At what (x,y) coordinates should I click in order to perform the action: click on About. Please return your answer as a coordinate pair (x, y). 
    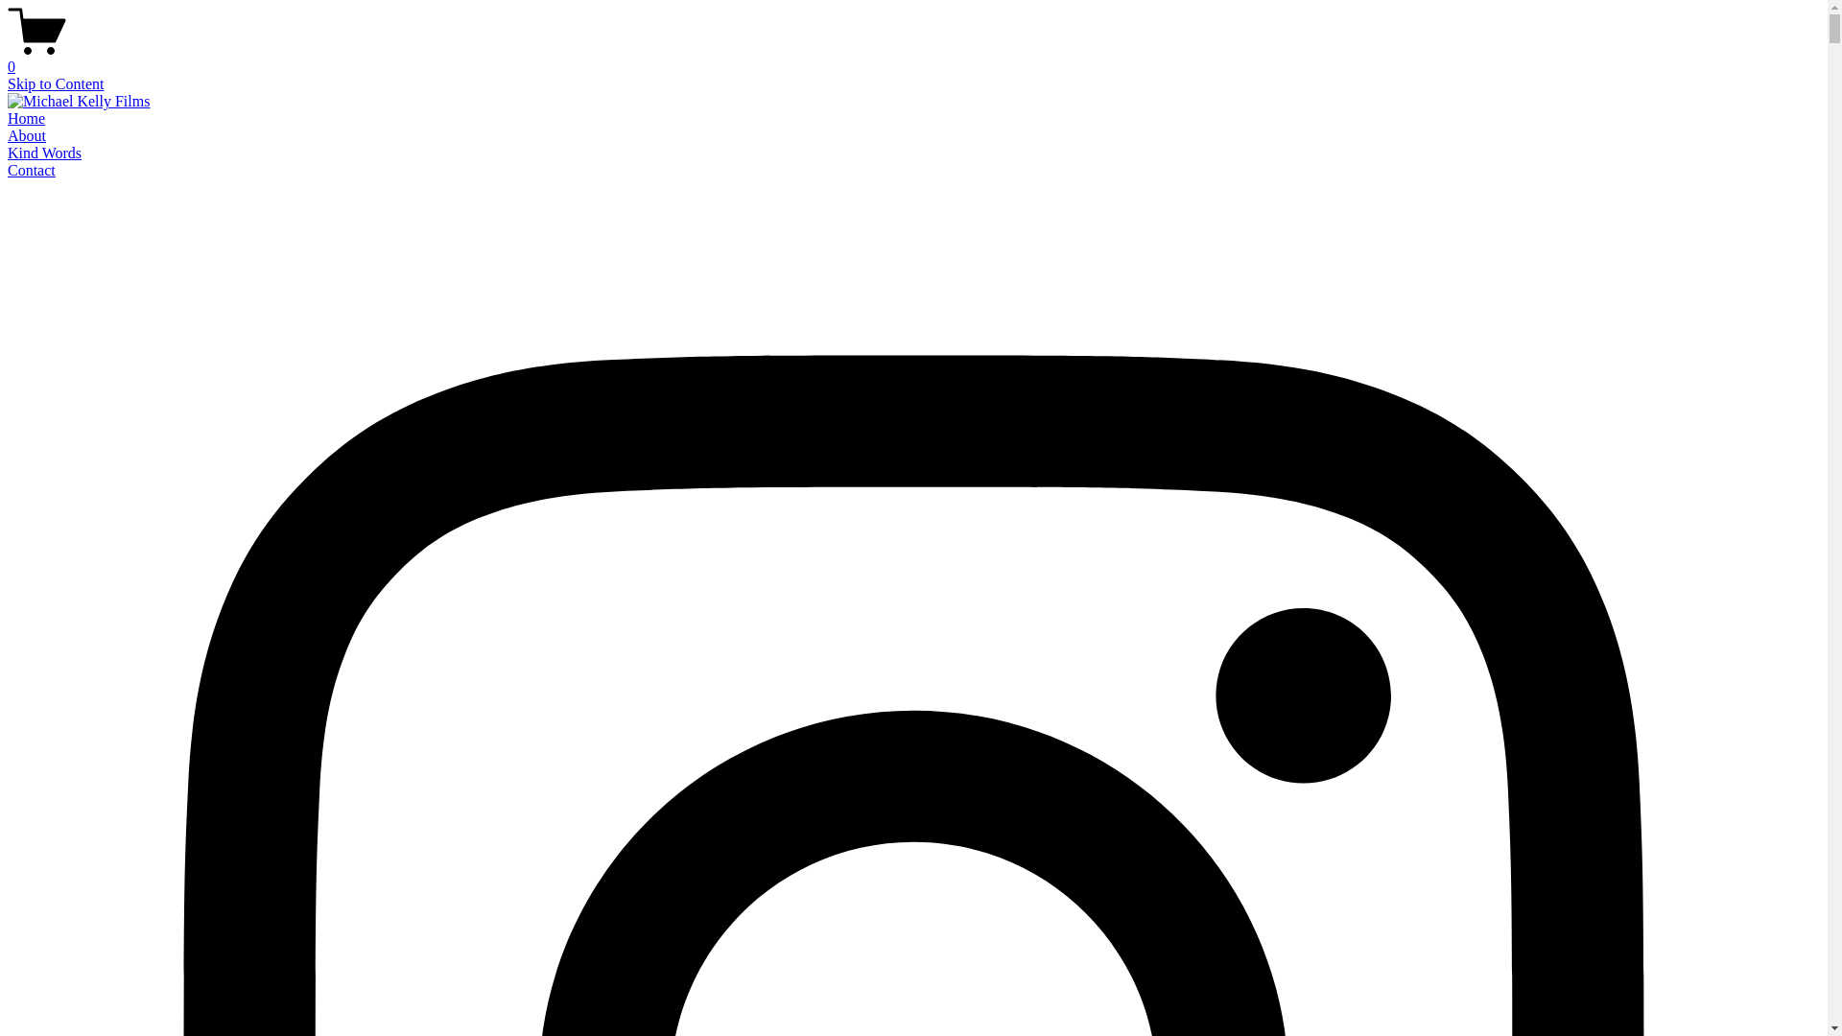
    Looking at the image, I should click on (27, 136).